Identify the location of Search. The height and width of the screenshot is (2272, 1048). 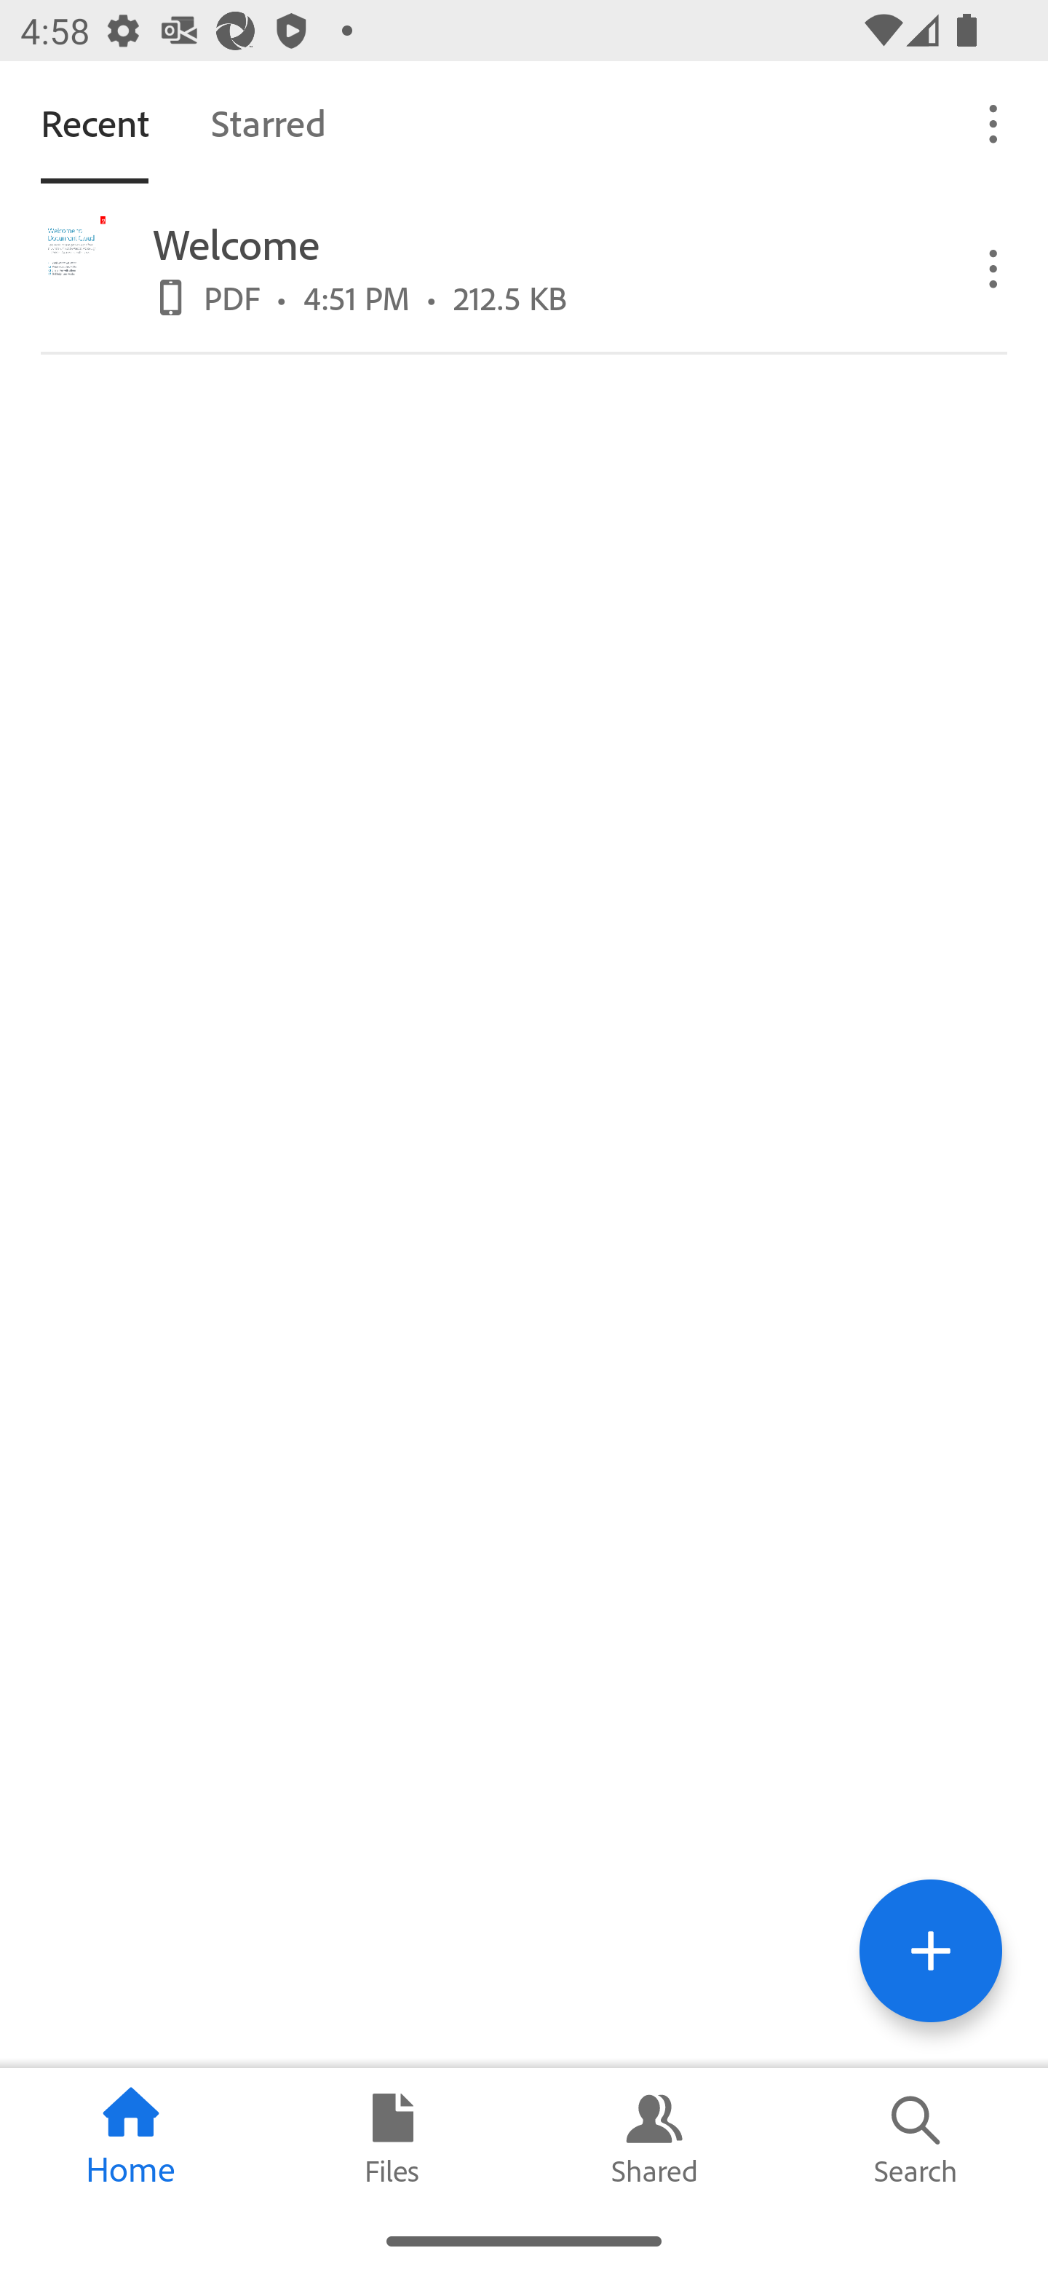
(917, 2139).